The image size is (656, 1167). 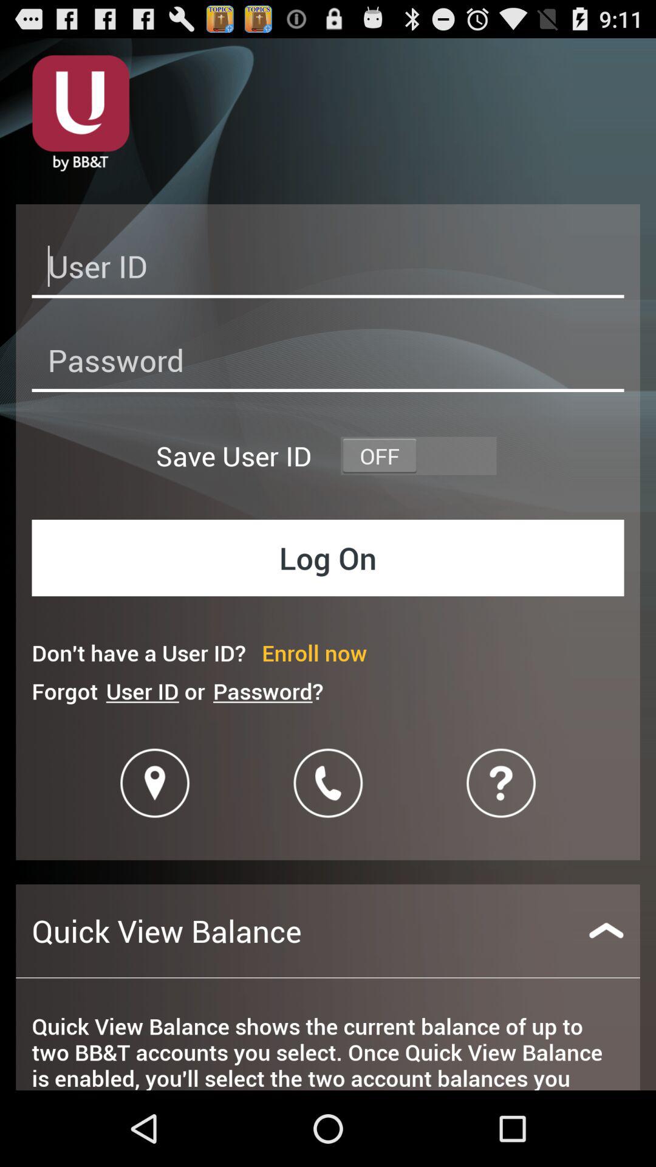 I want to click on jump to password? item, so click(x=268, y=690).